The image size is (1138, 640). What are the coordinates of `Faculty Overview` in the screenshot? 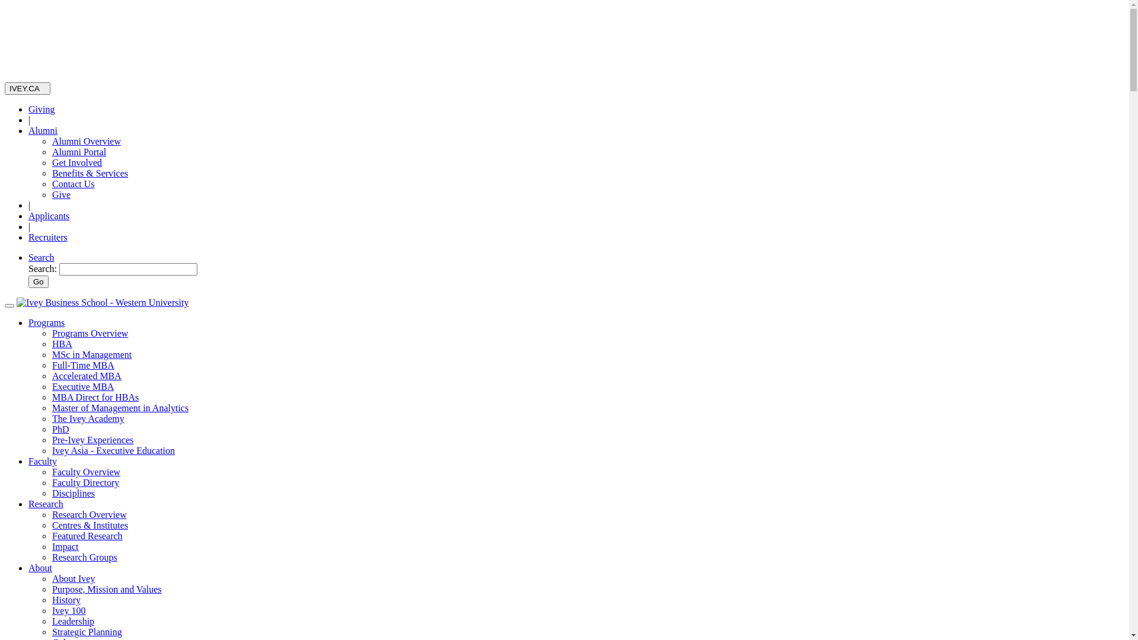 It's located at (87, 472).